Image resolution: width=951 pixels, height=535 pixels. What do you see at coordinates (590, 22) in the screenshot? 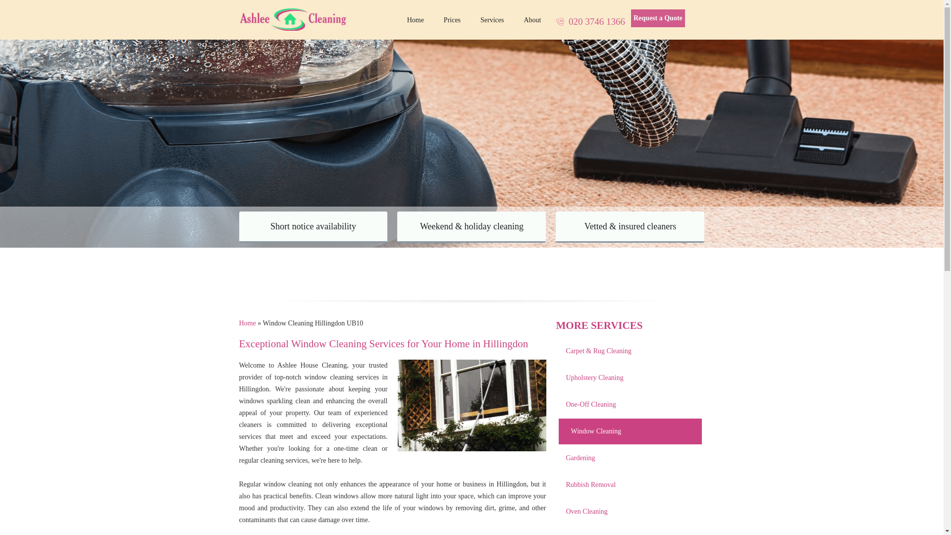
I see `Call Ashlee House Cleaning on 020 3746 1366` at bounding box center [590, 22].